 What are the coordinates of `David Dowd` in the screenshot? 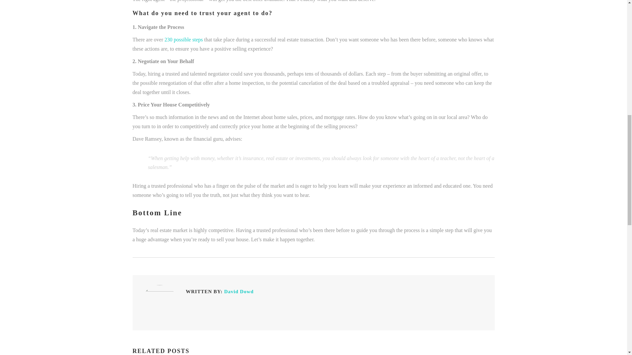 It's located at (239, 292).